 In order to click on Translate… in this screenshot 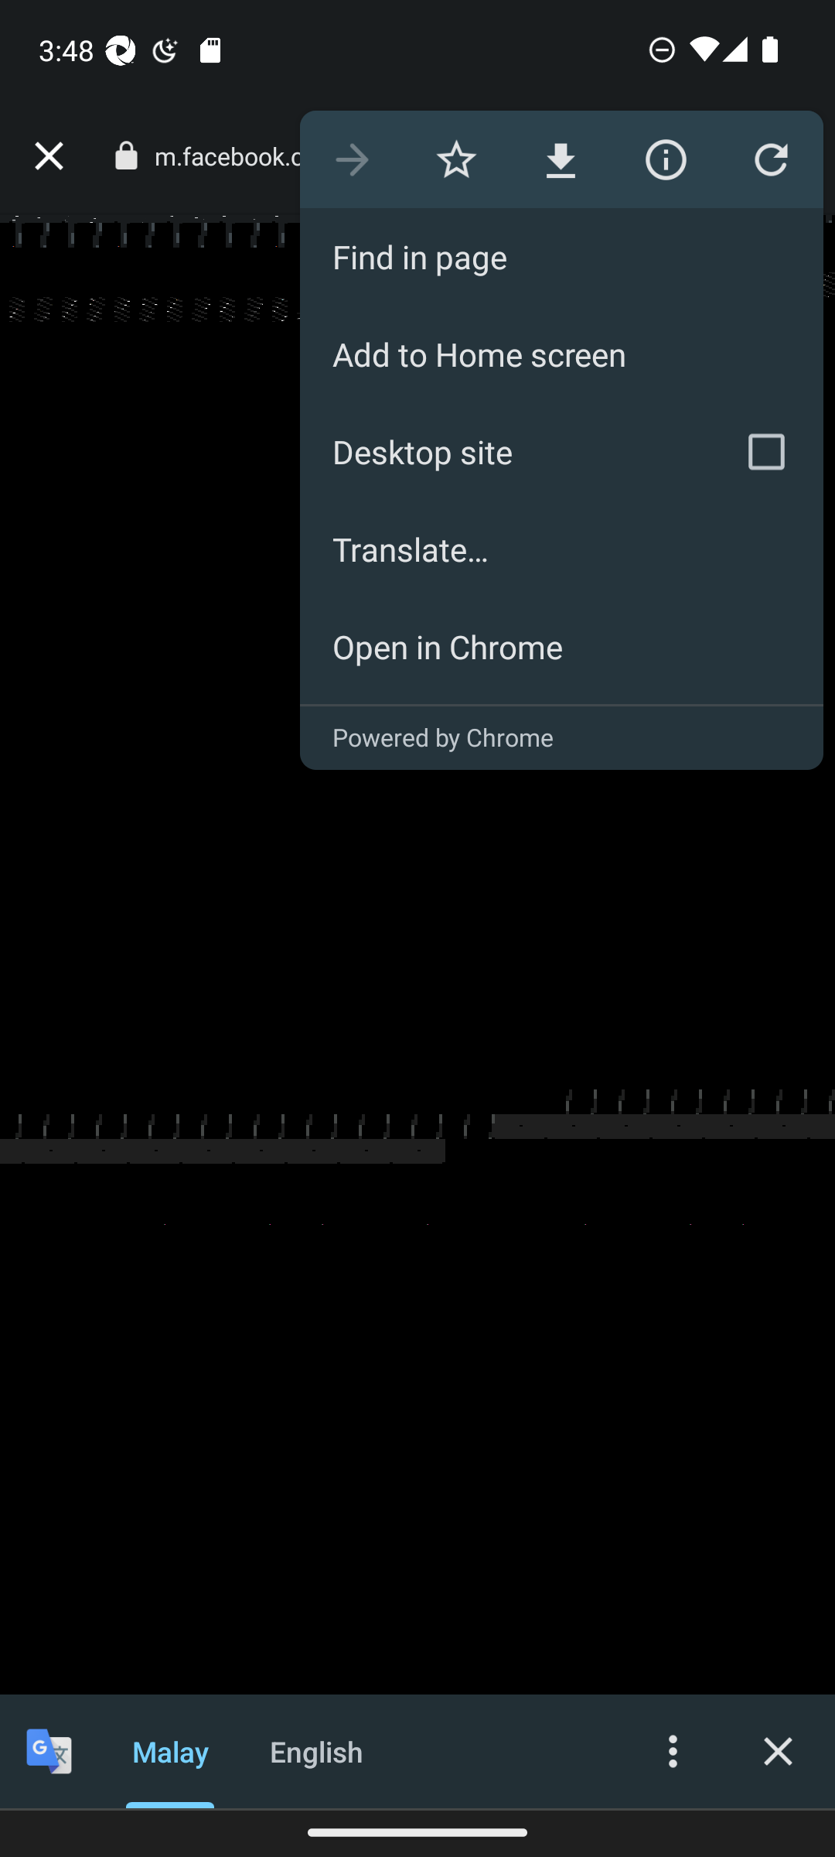, I will do `click(561, 549)`.